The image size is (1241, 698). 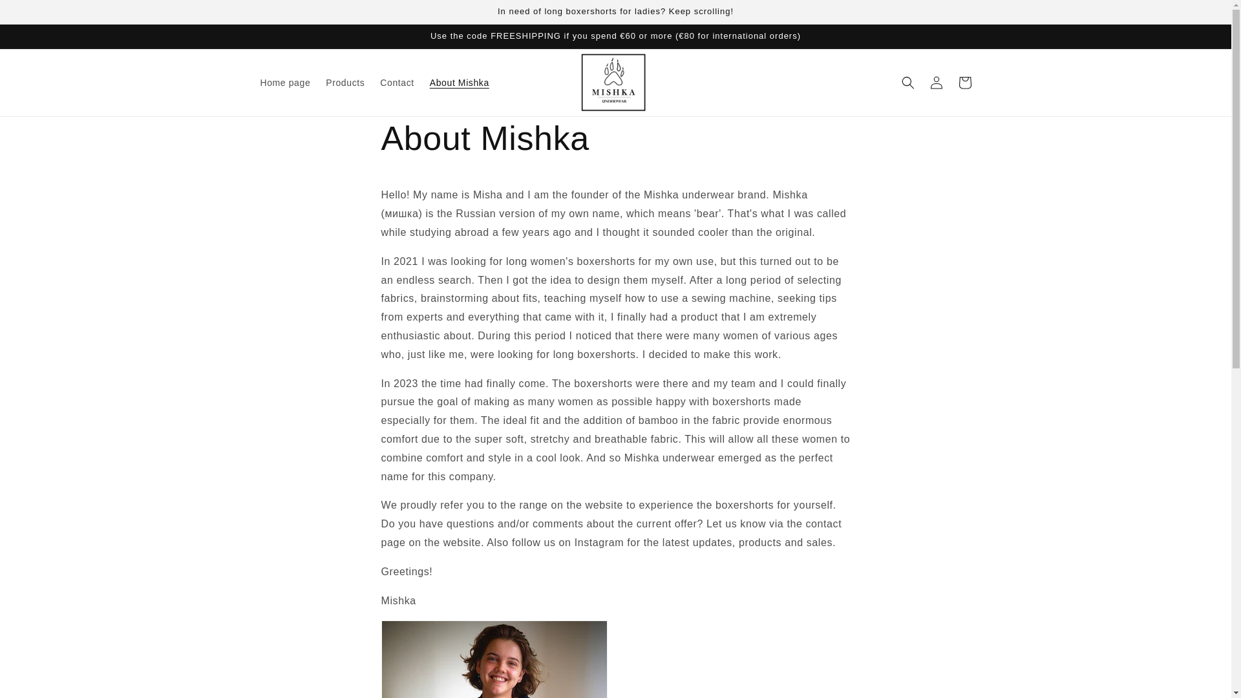 What do you see at coordinates (936, 83) in the screenshot?
I see `Log in` at bounding box center [936, 83].